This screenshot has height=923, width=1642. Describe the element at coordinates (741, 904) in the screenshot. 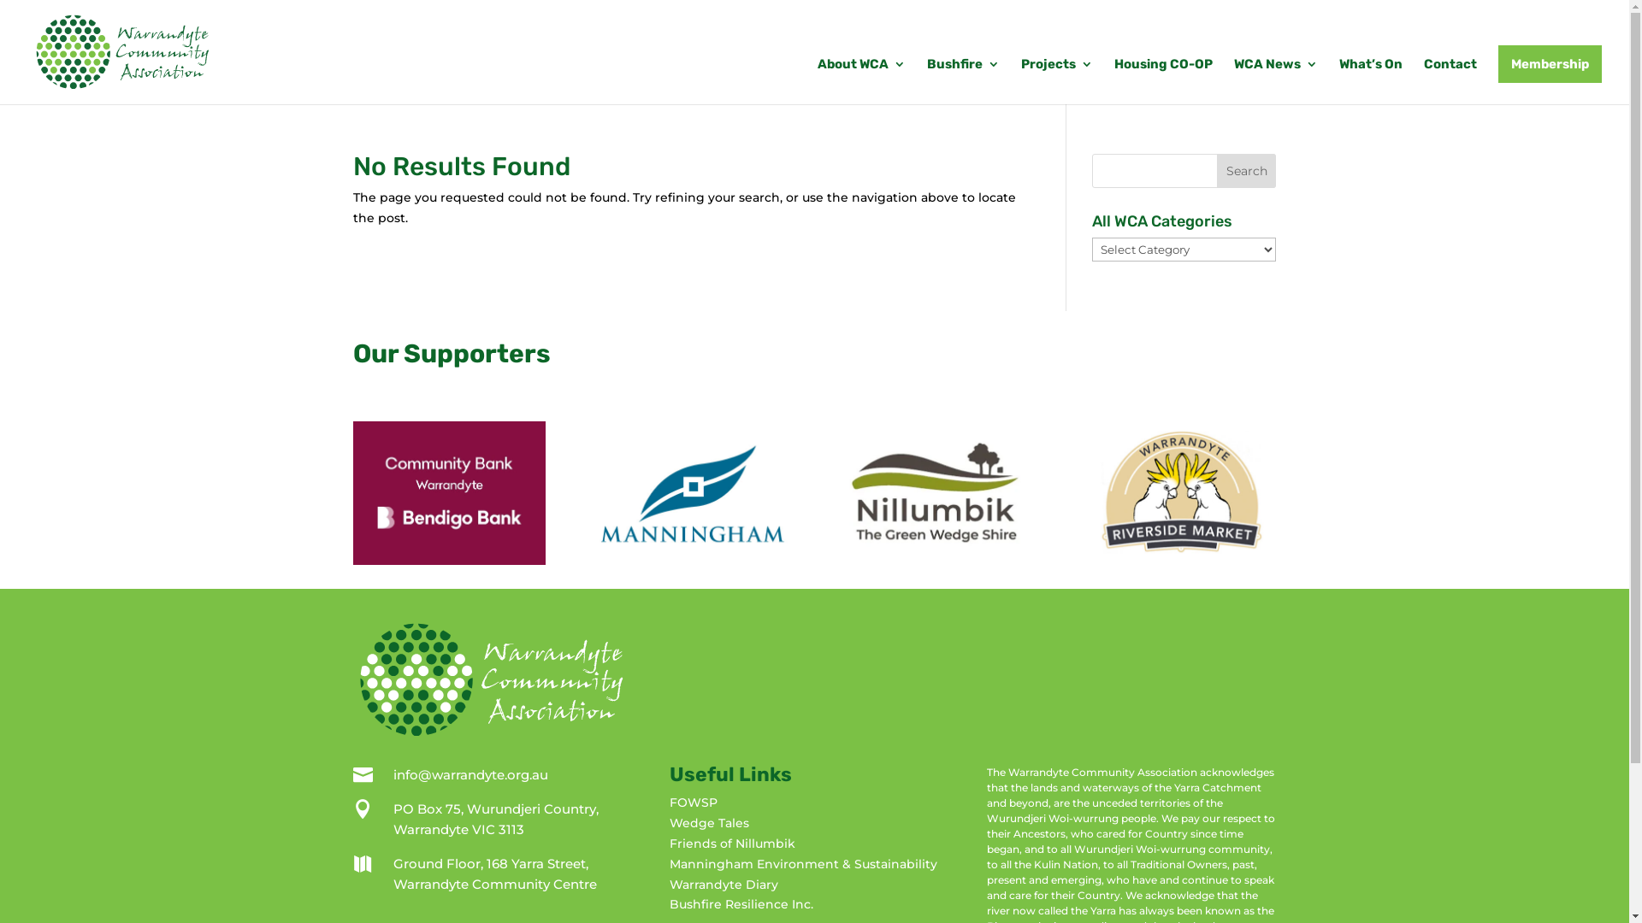

I see `Bushfire Resilience Inc.` at that location.